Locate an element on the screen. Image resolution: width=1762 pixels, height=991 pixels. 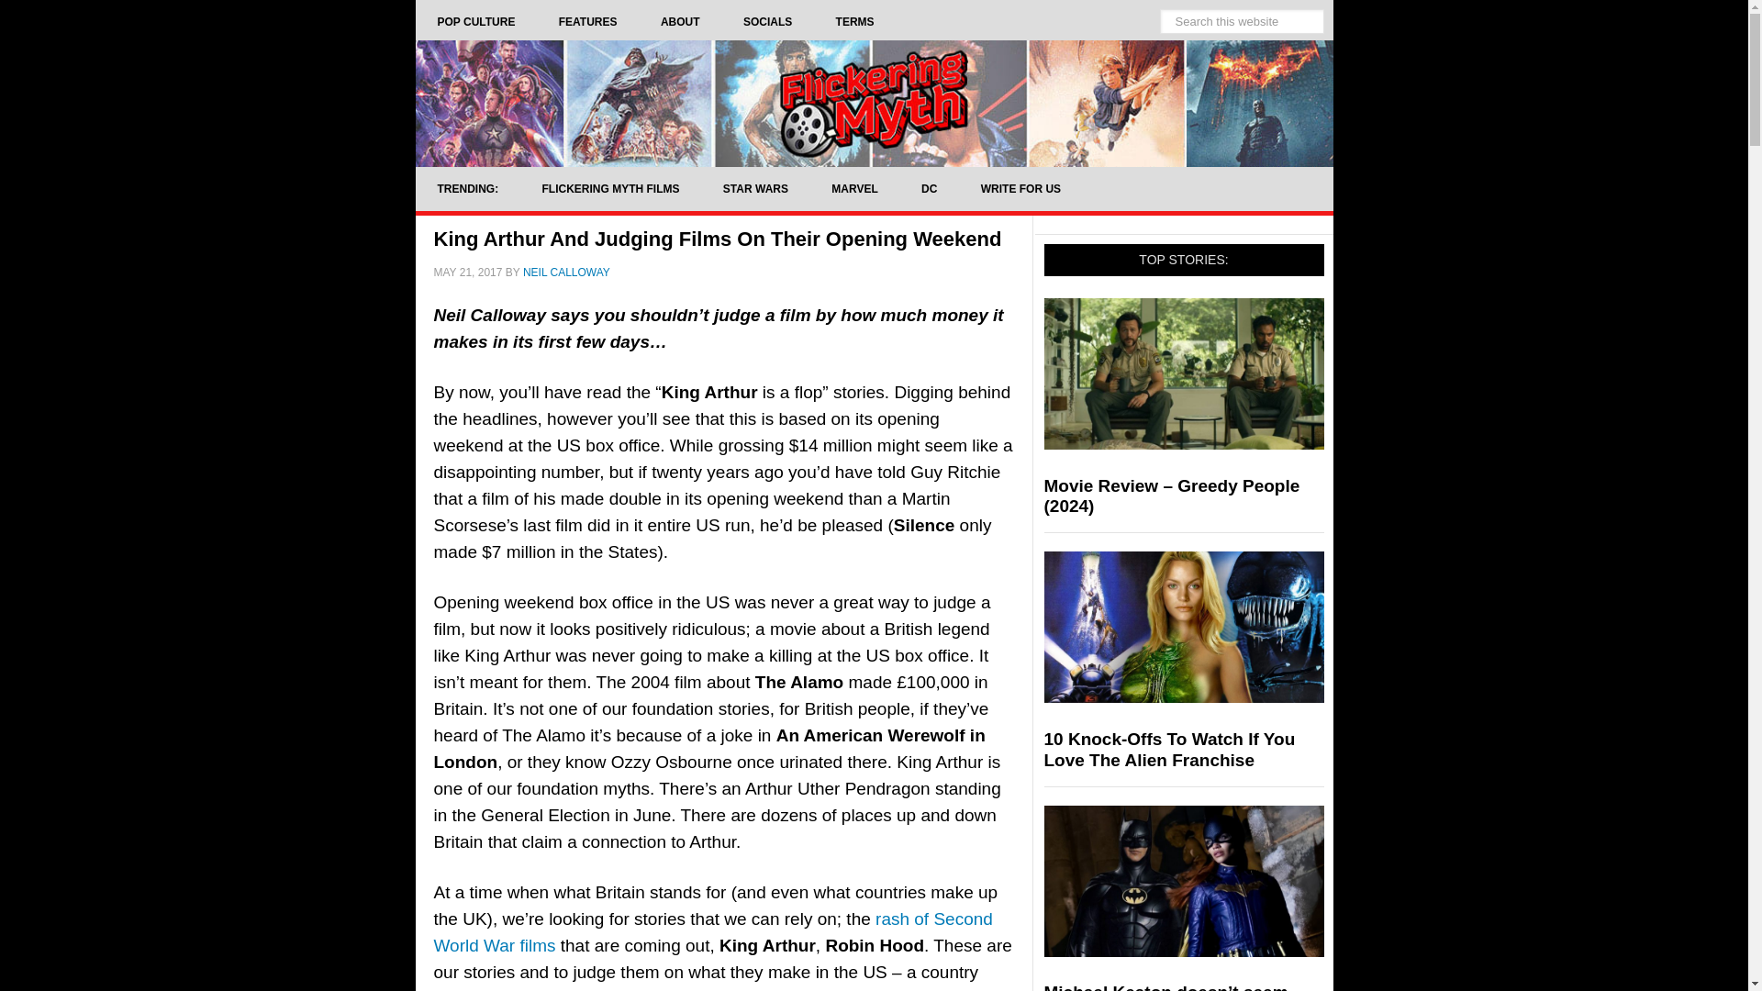
FEATURES is located at coordinates (587, 22).